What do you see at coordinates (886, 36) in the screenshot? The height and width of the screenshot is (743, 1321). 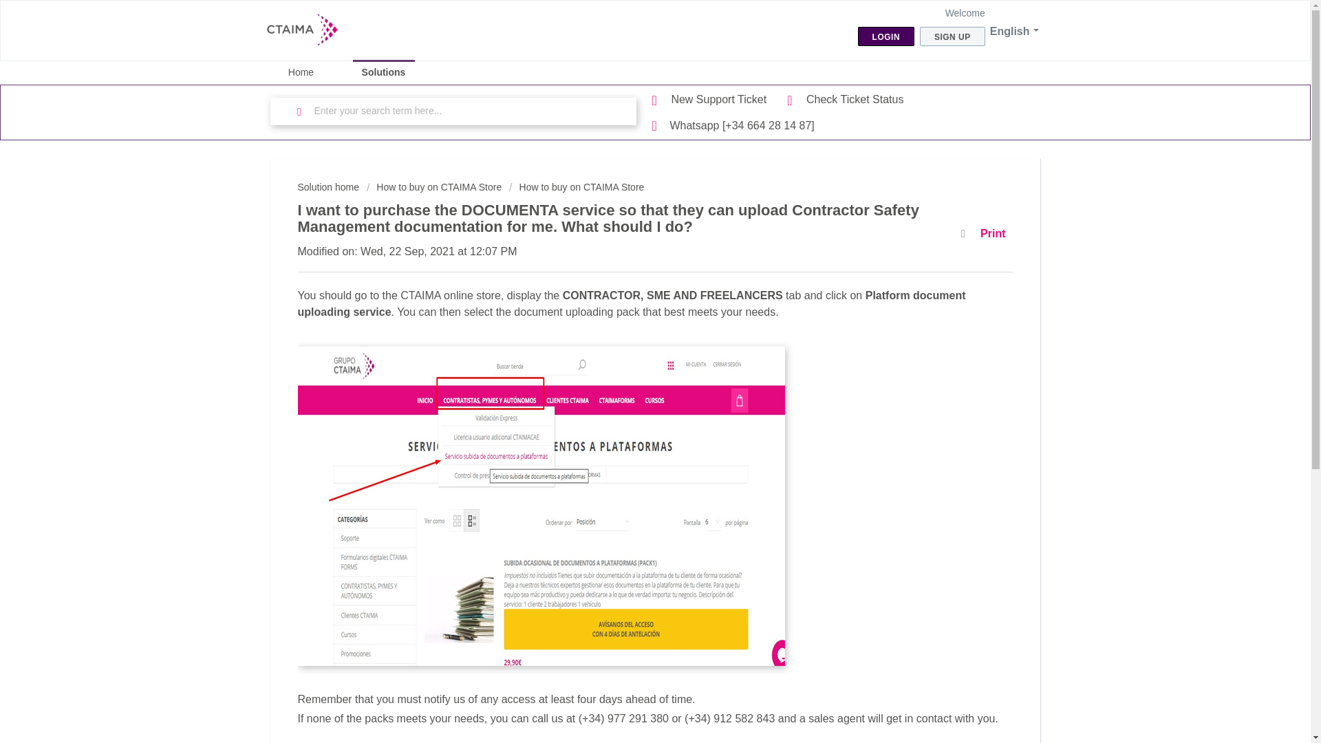 I see `LOGIN` at bounding box center [886, 36].